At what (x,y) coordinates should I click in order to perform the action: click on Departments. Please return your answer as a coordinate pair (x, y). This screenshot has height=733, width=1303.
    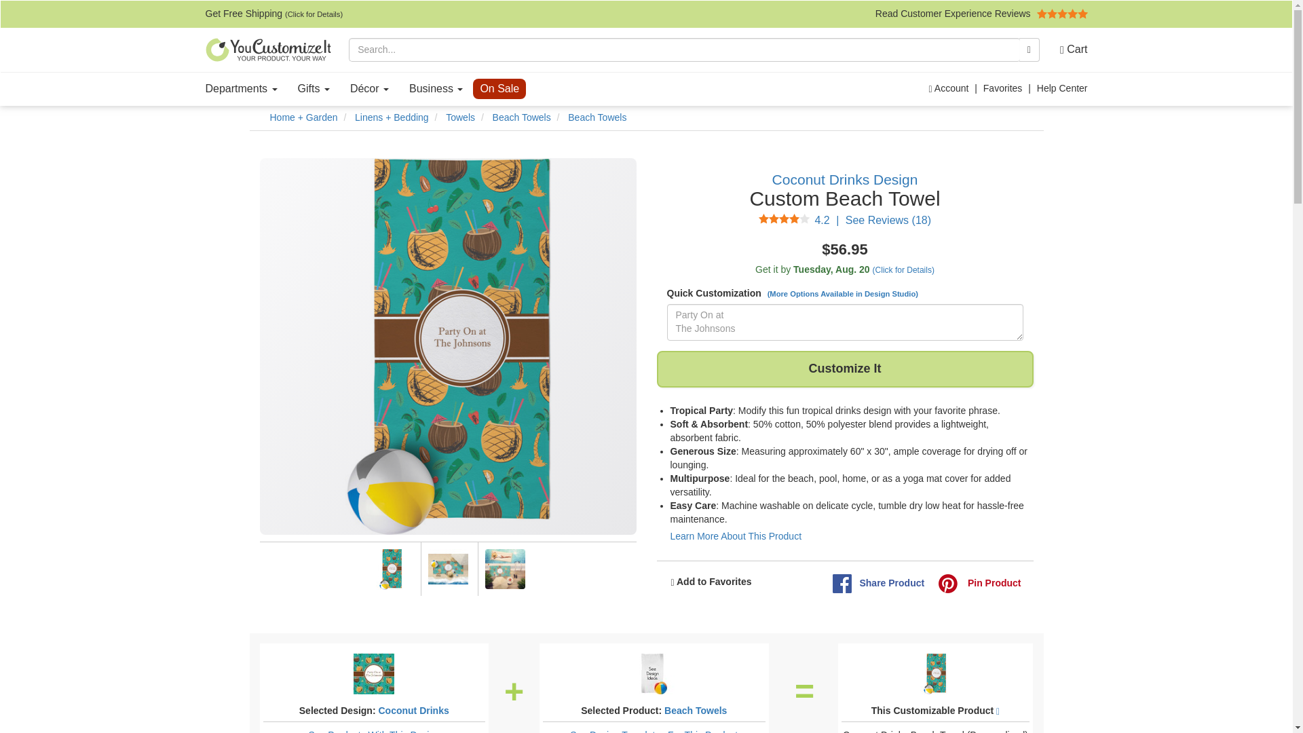
    Looking at the image, I should click on (242, 89).